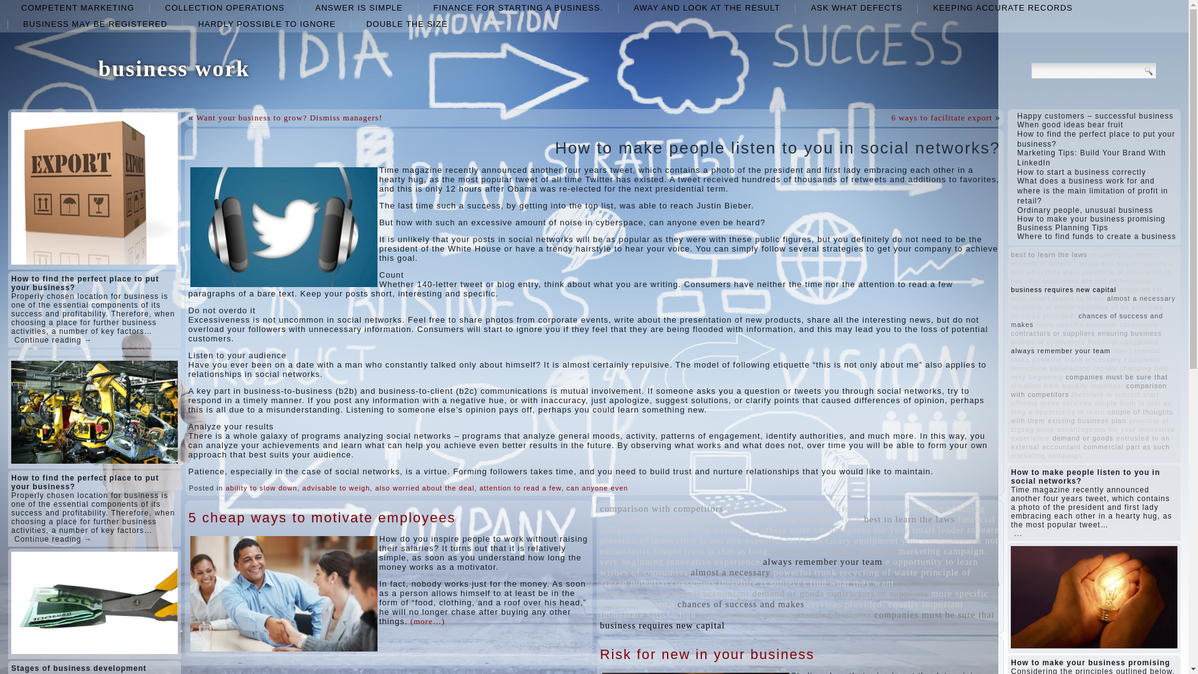 The height and width of the screenshot is (674, 1198). I want to click on answer is simple, so click(358, 7).